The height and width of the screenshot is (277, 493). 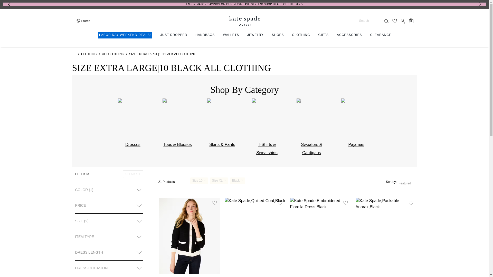 What do you see at coordinates (109, 206) in the screenshot?
I see `PRICE` at bounding box center [109, 206].